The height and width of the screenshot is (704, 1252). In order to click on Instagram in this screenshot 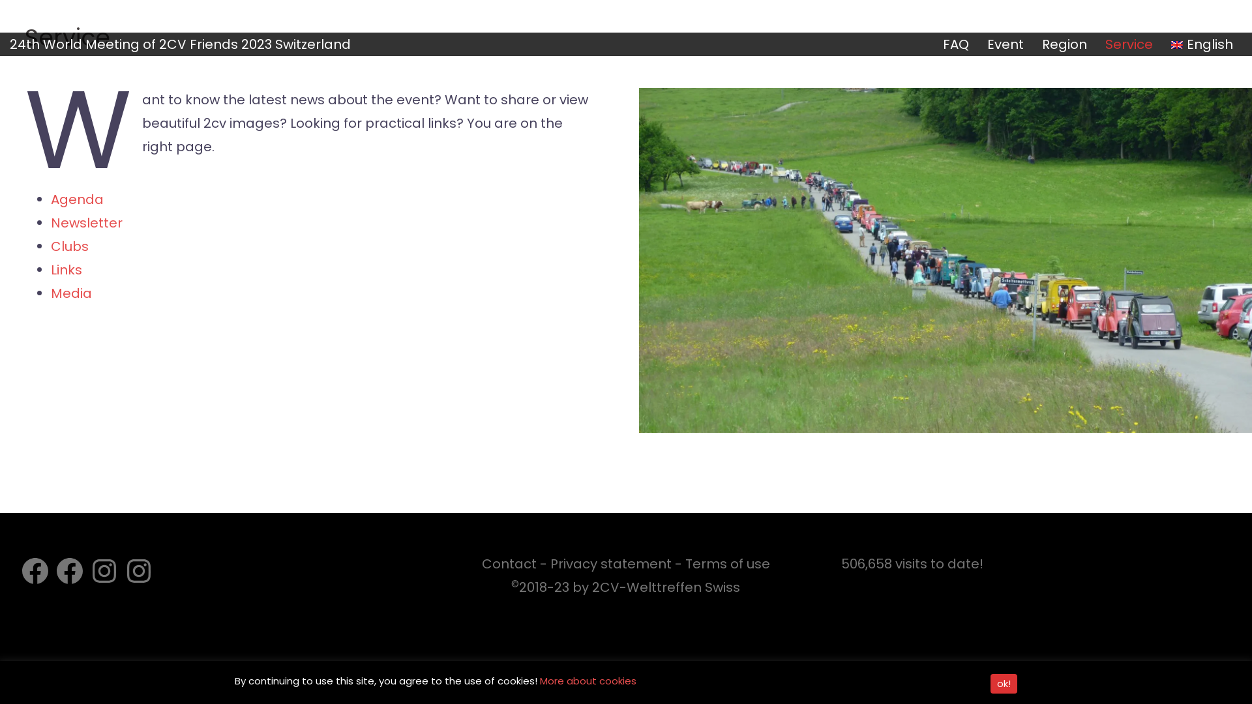, I will do `click(139, 571)`.